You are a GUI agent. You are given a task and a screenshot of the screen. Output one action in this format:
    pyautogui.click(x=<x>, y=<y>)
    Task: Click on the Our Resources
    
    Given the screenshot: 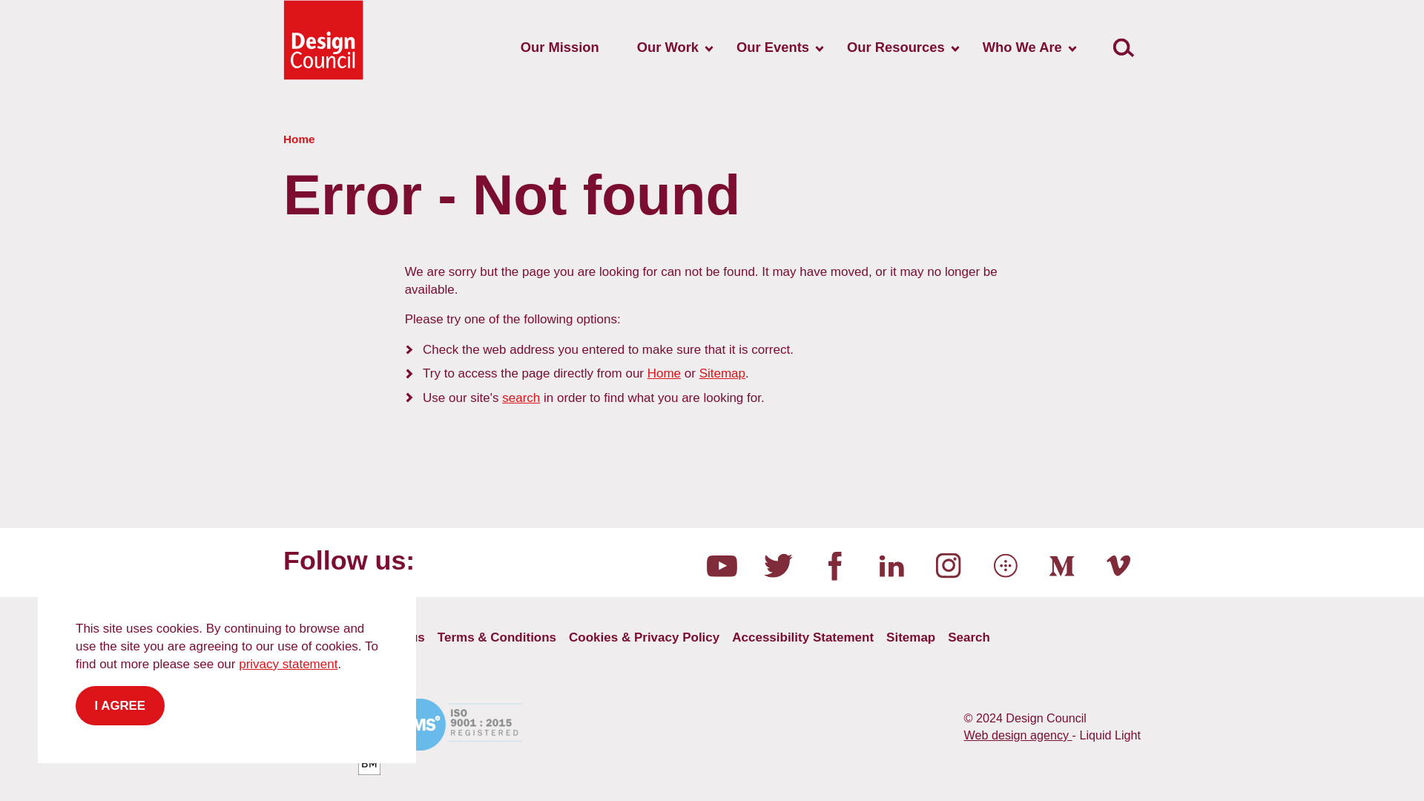 What is the action you would take?
    pyautogui.click(x=895, y=47)
    